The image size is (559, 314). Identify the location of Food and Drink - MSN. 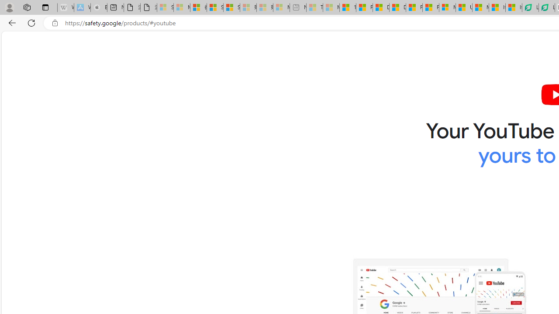
(364, 8).